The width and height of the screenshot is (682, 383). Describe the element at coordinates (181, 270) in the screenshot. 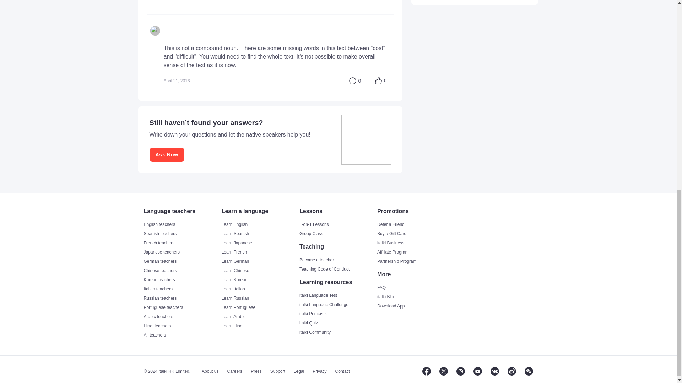

I see `Chinese teachers` at that location.